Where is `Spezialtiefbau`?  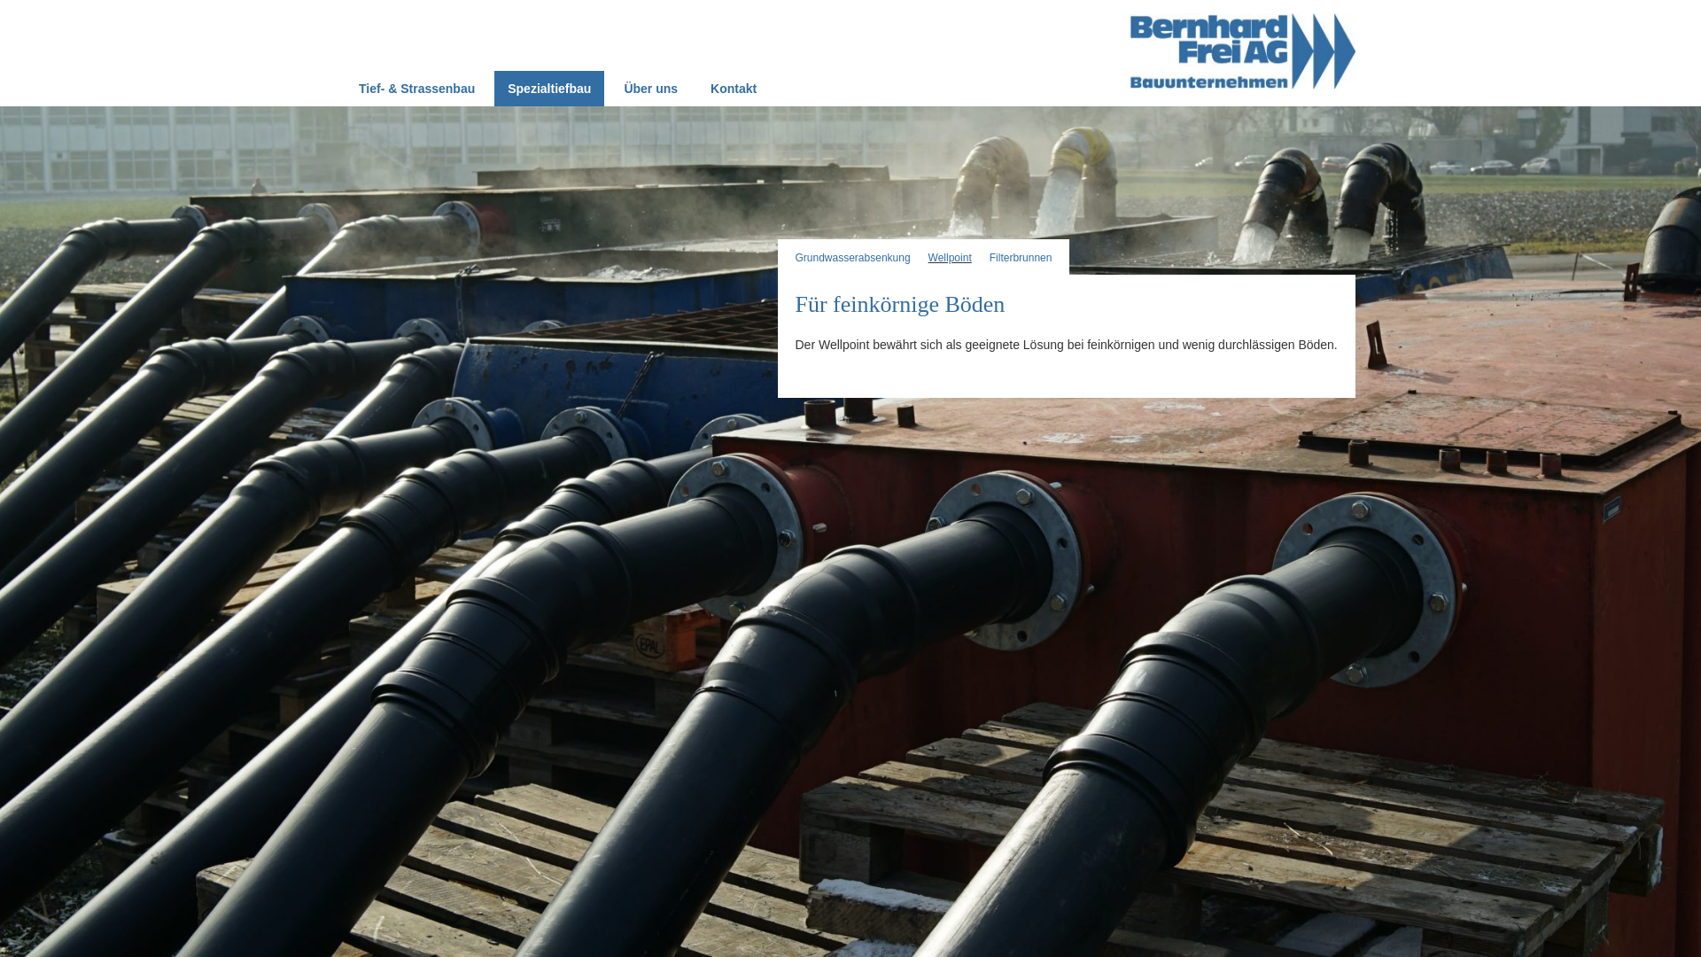
Spezialtiefbau is located at coordinates (549, 89).